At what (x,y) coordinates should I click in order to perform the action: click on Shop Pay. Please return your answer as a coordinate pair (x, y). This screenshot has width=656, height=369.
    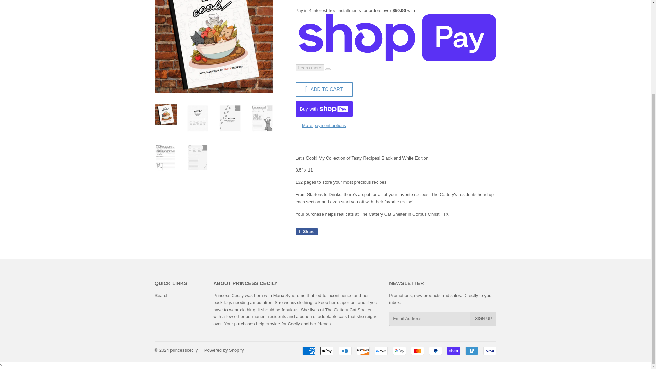
    Looking at the image, I should click on (453, 351).